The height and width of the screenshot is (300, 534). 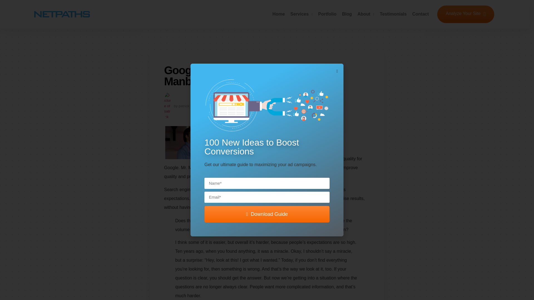 What do you see at coordinates (466, 14) in the screenshot?
I see `Analyze Your Site` at bounding box center [466, 14].